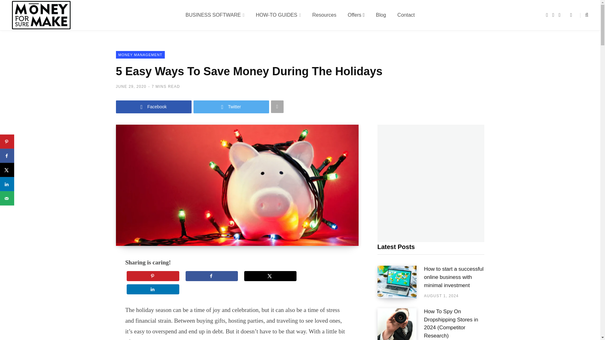 The width and height of the screenshot is (605, 340). I want to click on HOW-TO GUIDES, so click(279, 15).